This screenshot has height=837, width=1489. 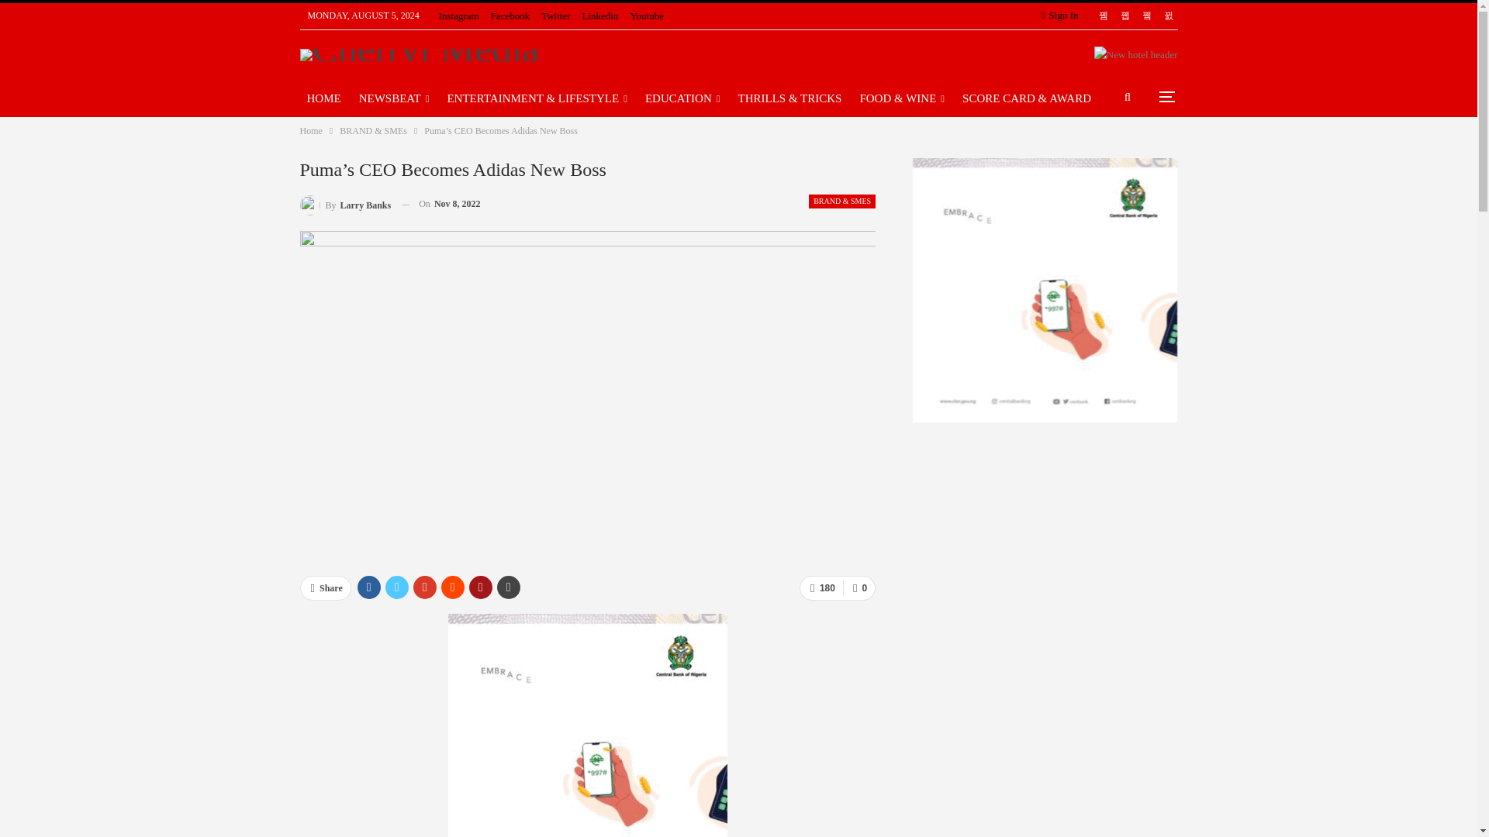 What do you see at coordinates (682, 98) in the screenshot?
I see `EDUCATION` at bounding box center [682, 98].